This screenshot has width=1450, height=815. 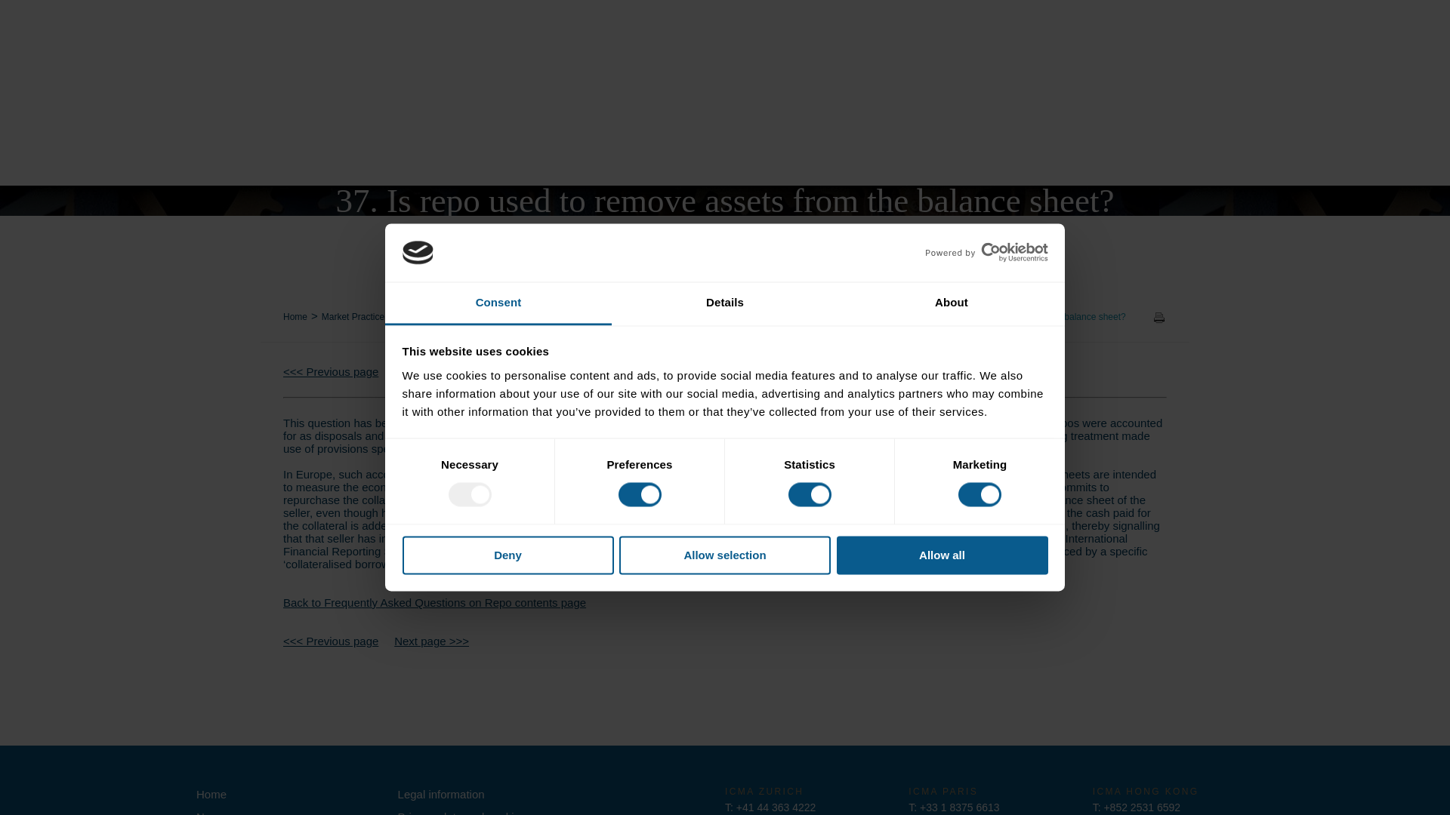 What do you see at coordinates (725, 303) in the screenshot?
I see `Details` at bounding box center [725, 303].